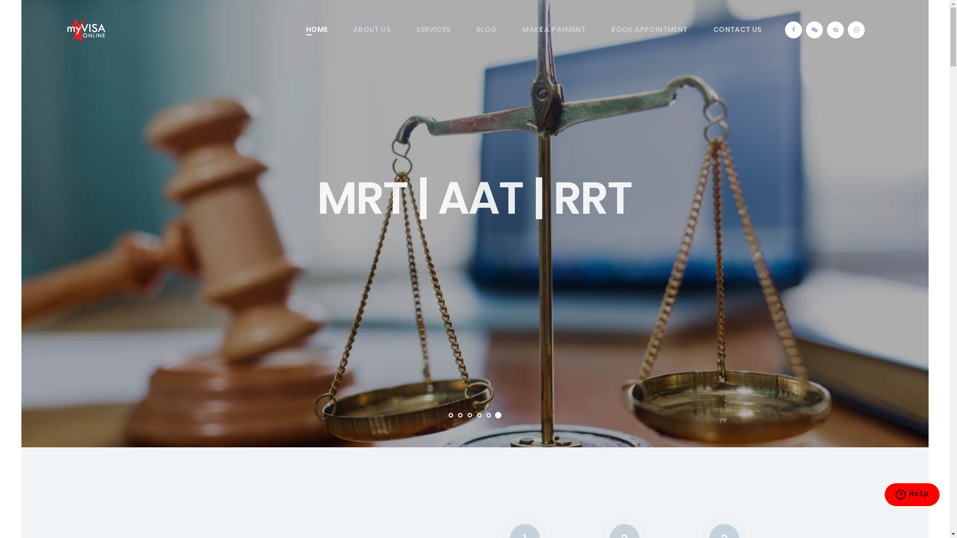 The height and width of the screenshot is (538, 957). I want to click on BLOG, so click(486, 30).